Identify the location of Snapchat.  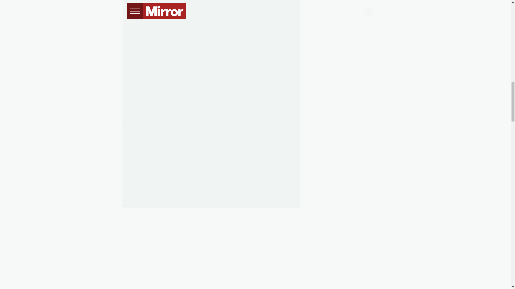
(202, 198).